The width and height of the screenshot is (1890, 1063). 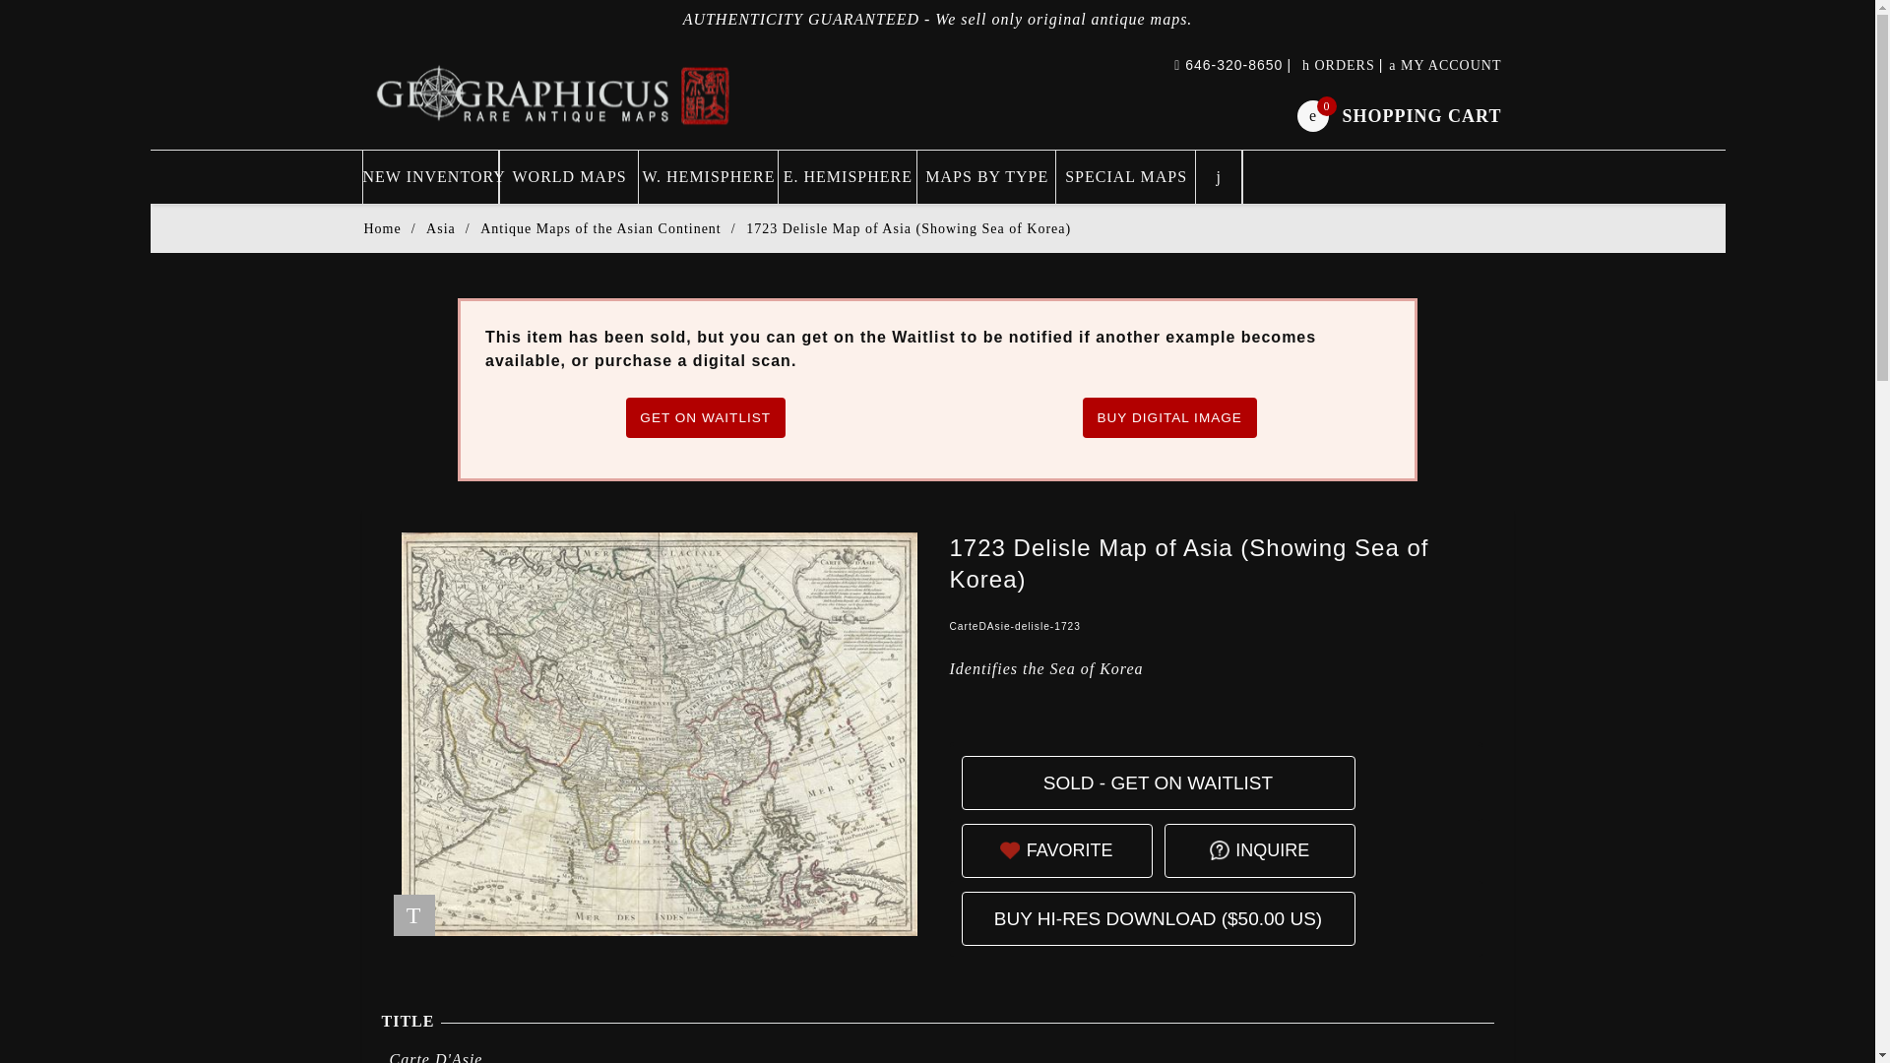 What do you see at coordinates (600, 228) in the screenshot?
I see `Antique Maps of the Asian Continent` at bounding box center [600, 228].